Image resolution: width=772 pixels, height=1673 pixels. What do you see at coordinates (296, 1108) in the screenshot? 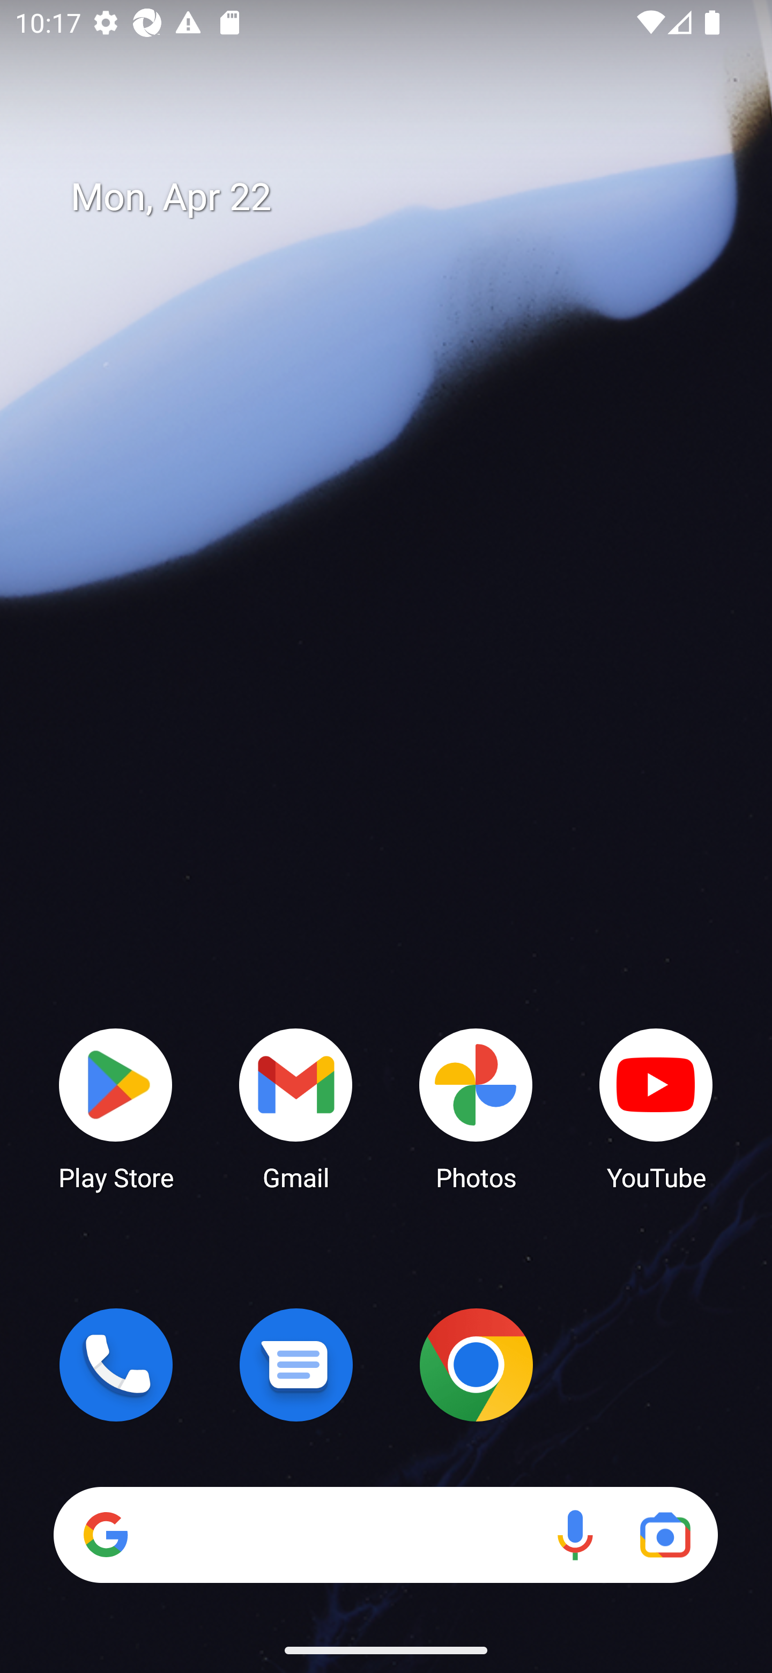
I see `Gmail` at bounding box center [296, 1108].